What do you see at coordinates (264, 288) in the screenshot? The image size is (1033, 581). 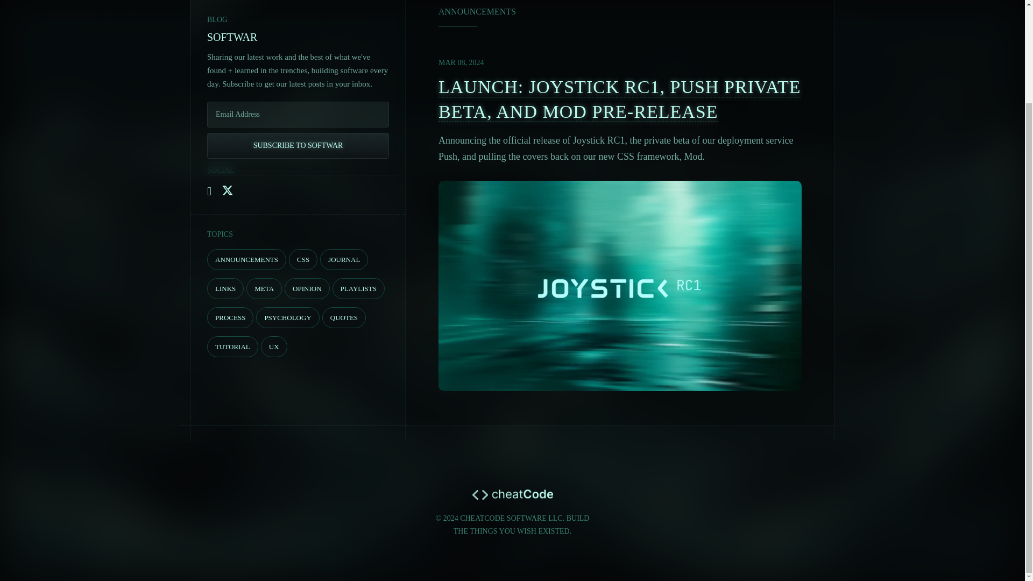 I see `META` at bounding box center [264, 288].